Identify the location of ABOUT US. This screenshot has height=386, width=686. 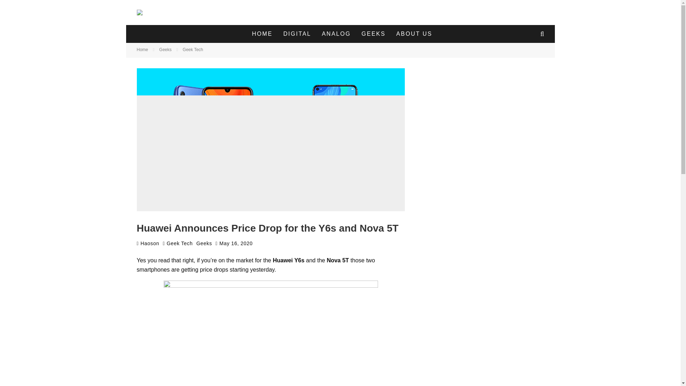
(414, 34).